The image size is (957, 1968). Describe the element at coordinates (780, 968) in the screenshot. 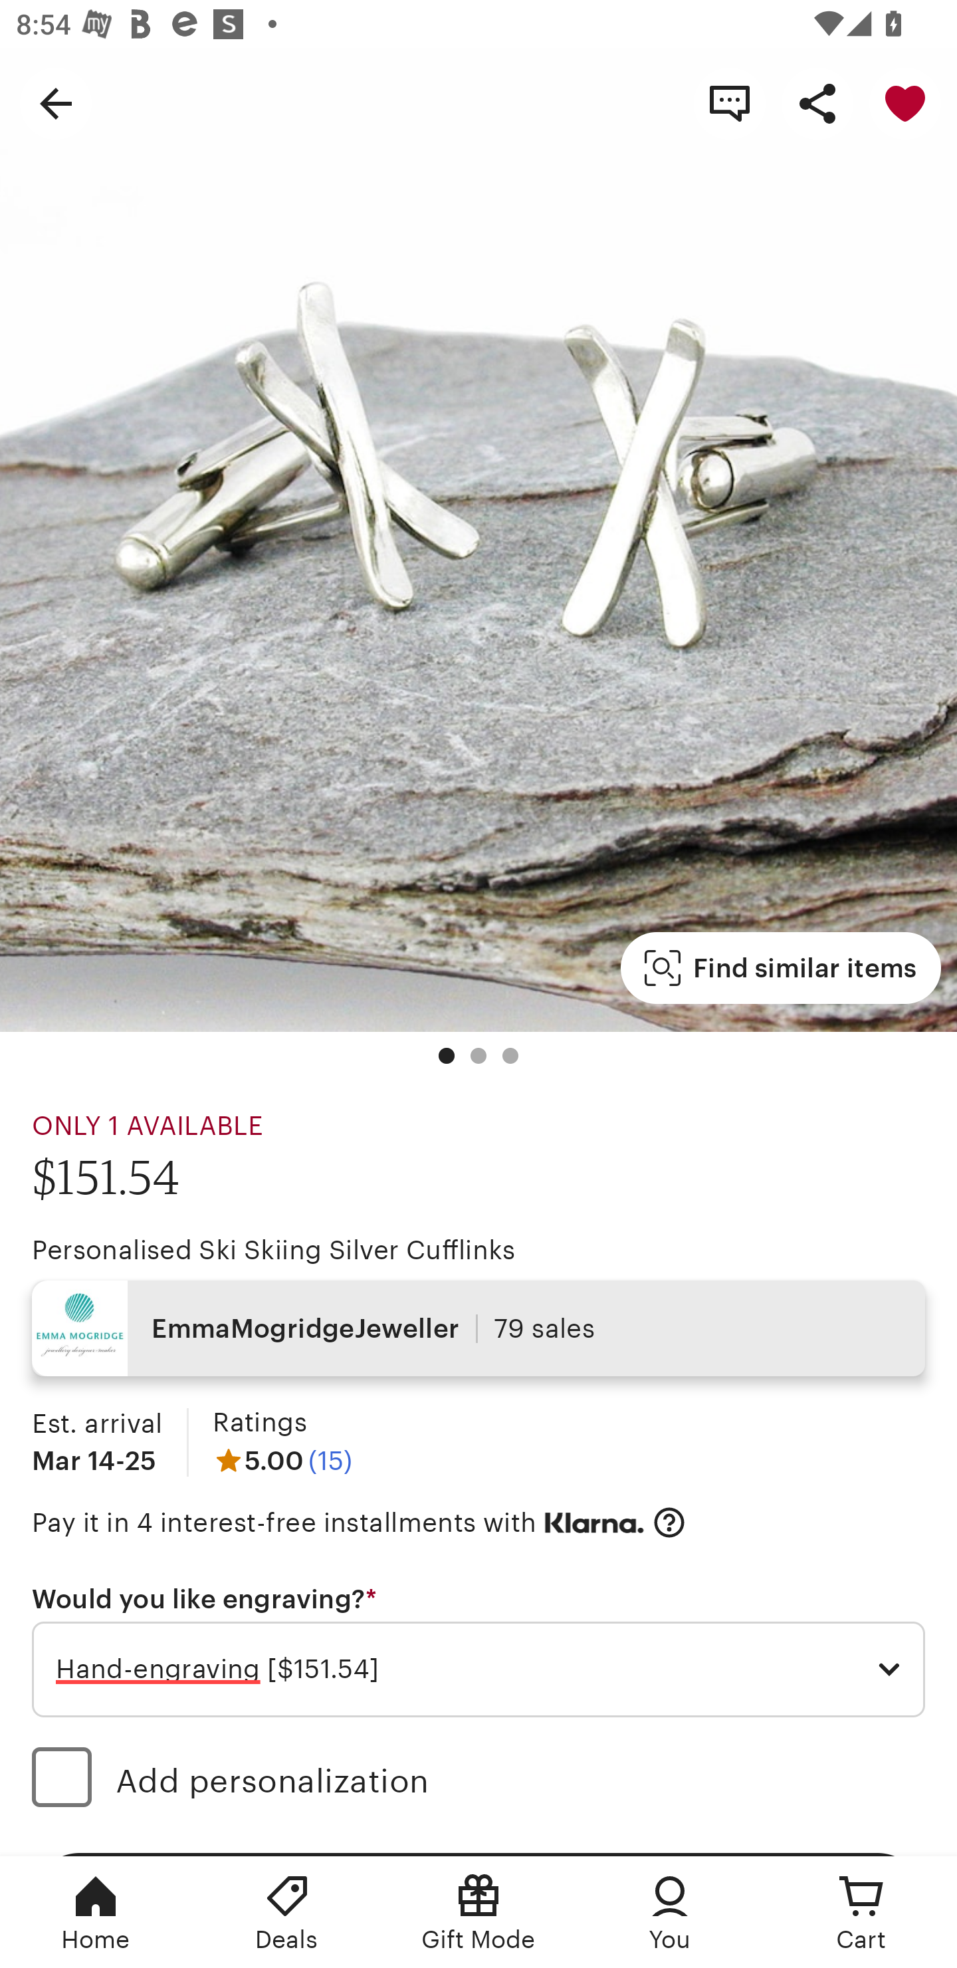

I see `Find similar items` at that location.